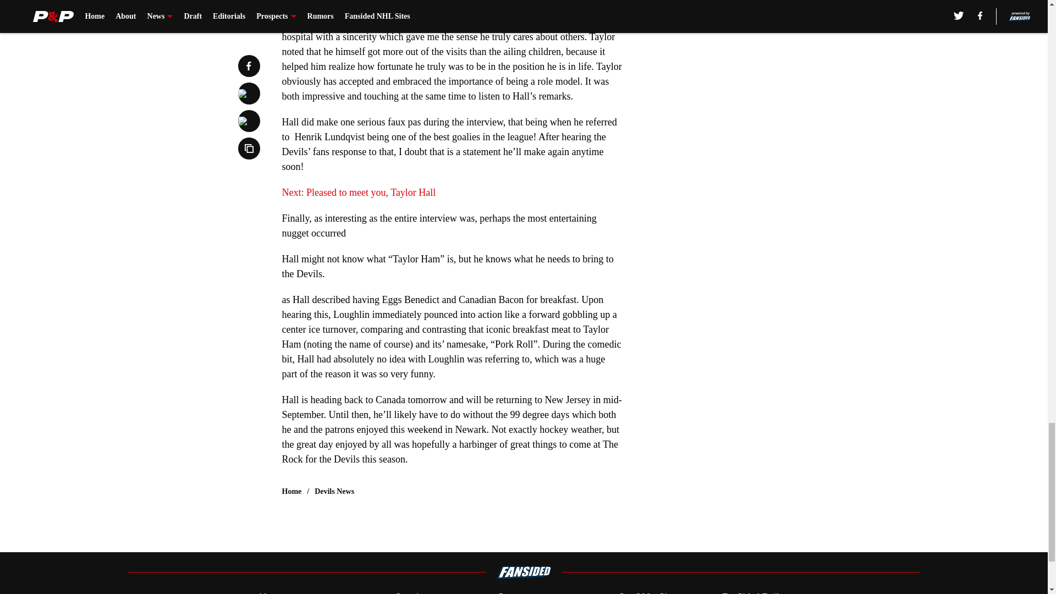  I want to click on About, so click(269, 592).